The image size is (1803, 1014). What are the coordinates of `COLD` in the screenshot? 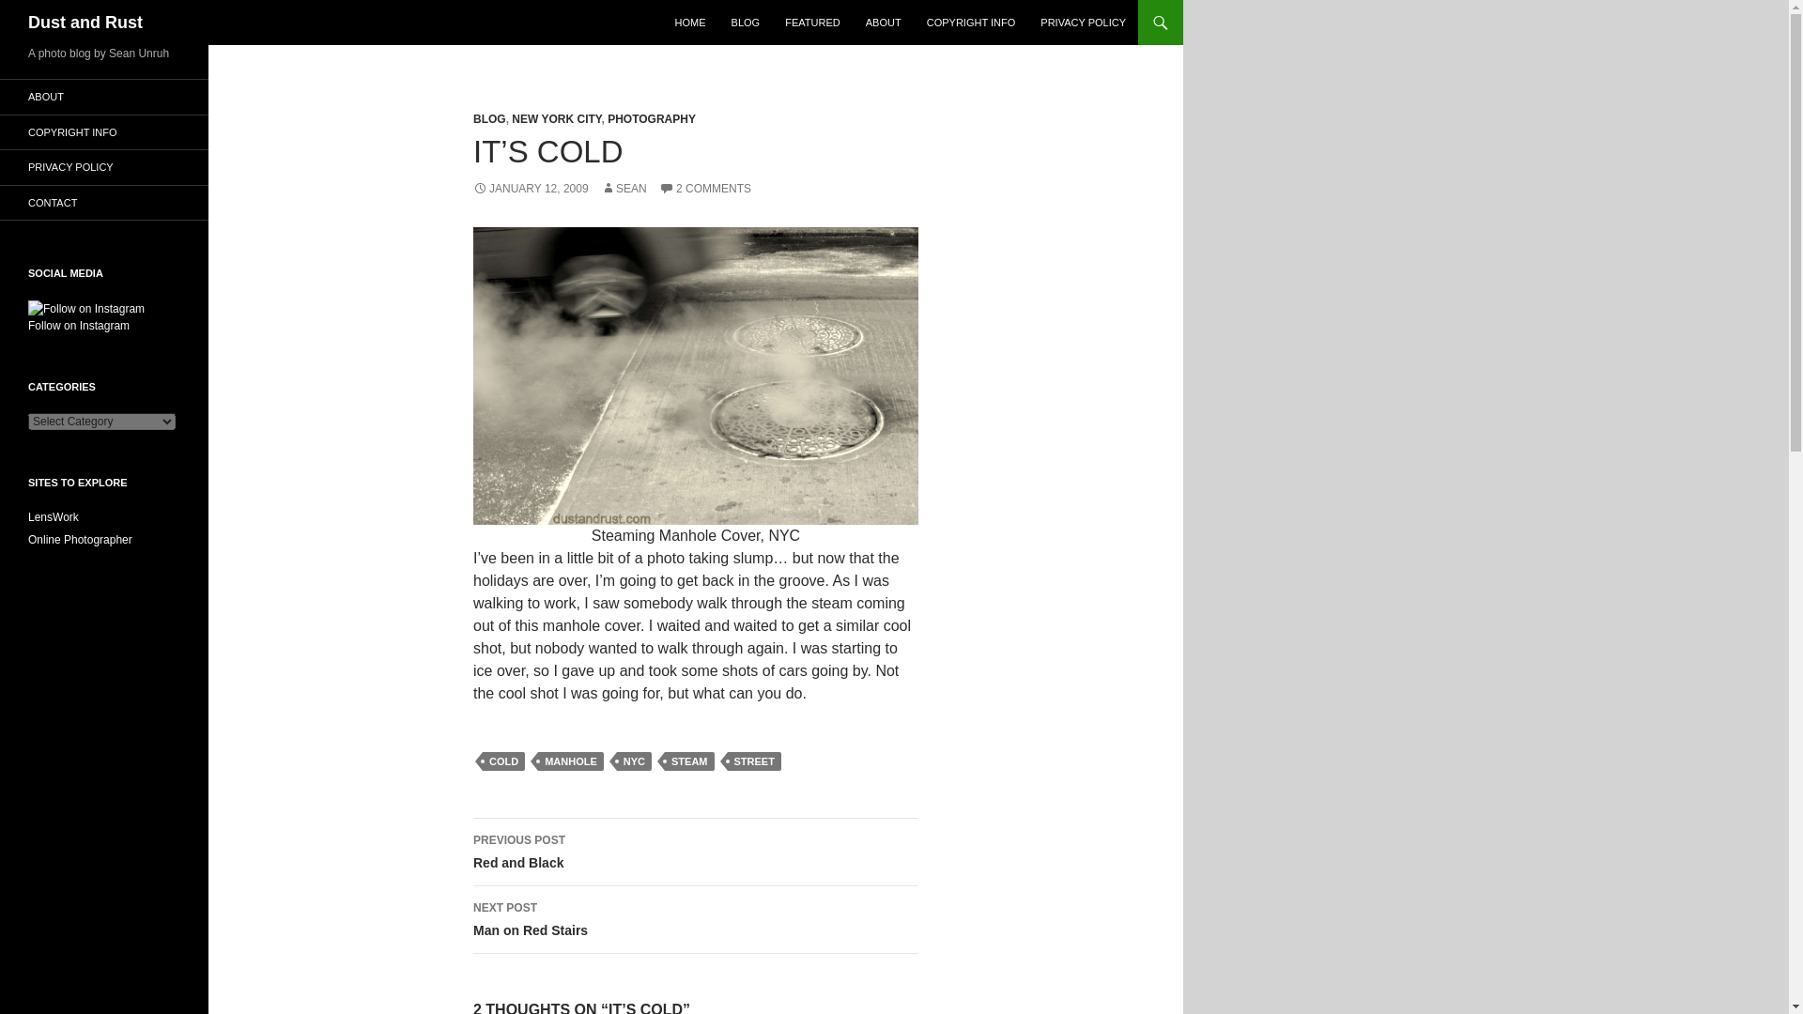 It's located at (503, 760).